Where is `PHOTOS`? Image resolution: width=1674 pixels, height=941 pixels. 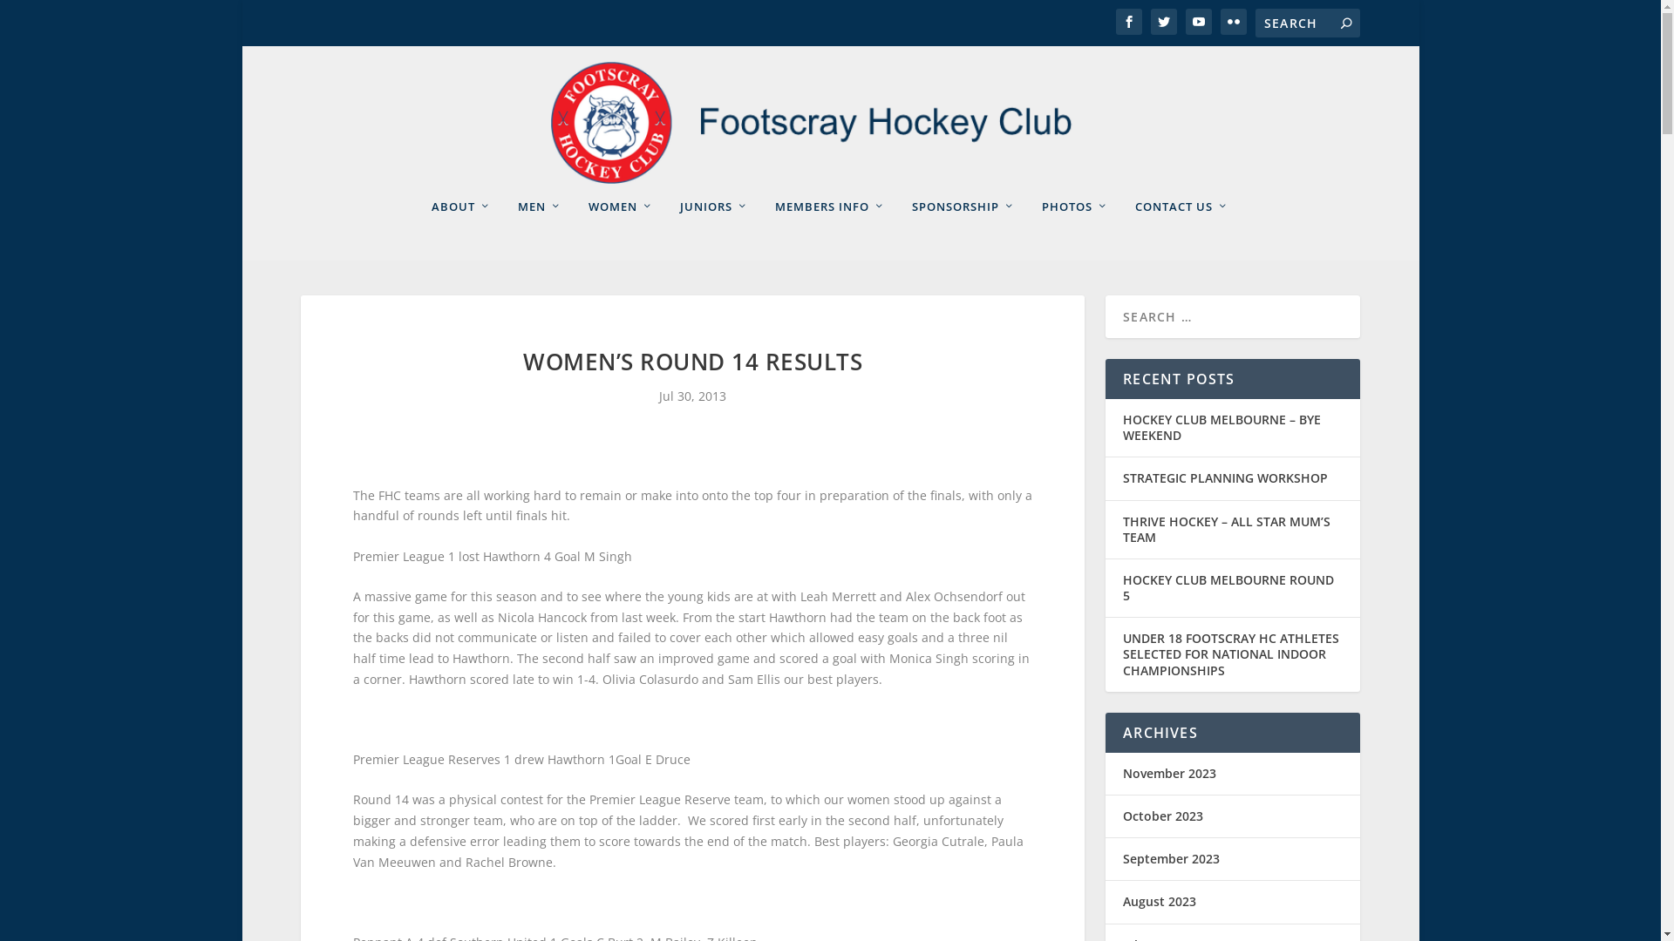 PHOTOS is located at coordinates (1076, 230).